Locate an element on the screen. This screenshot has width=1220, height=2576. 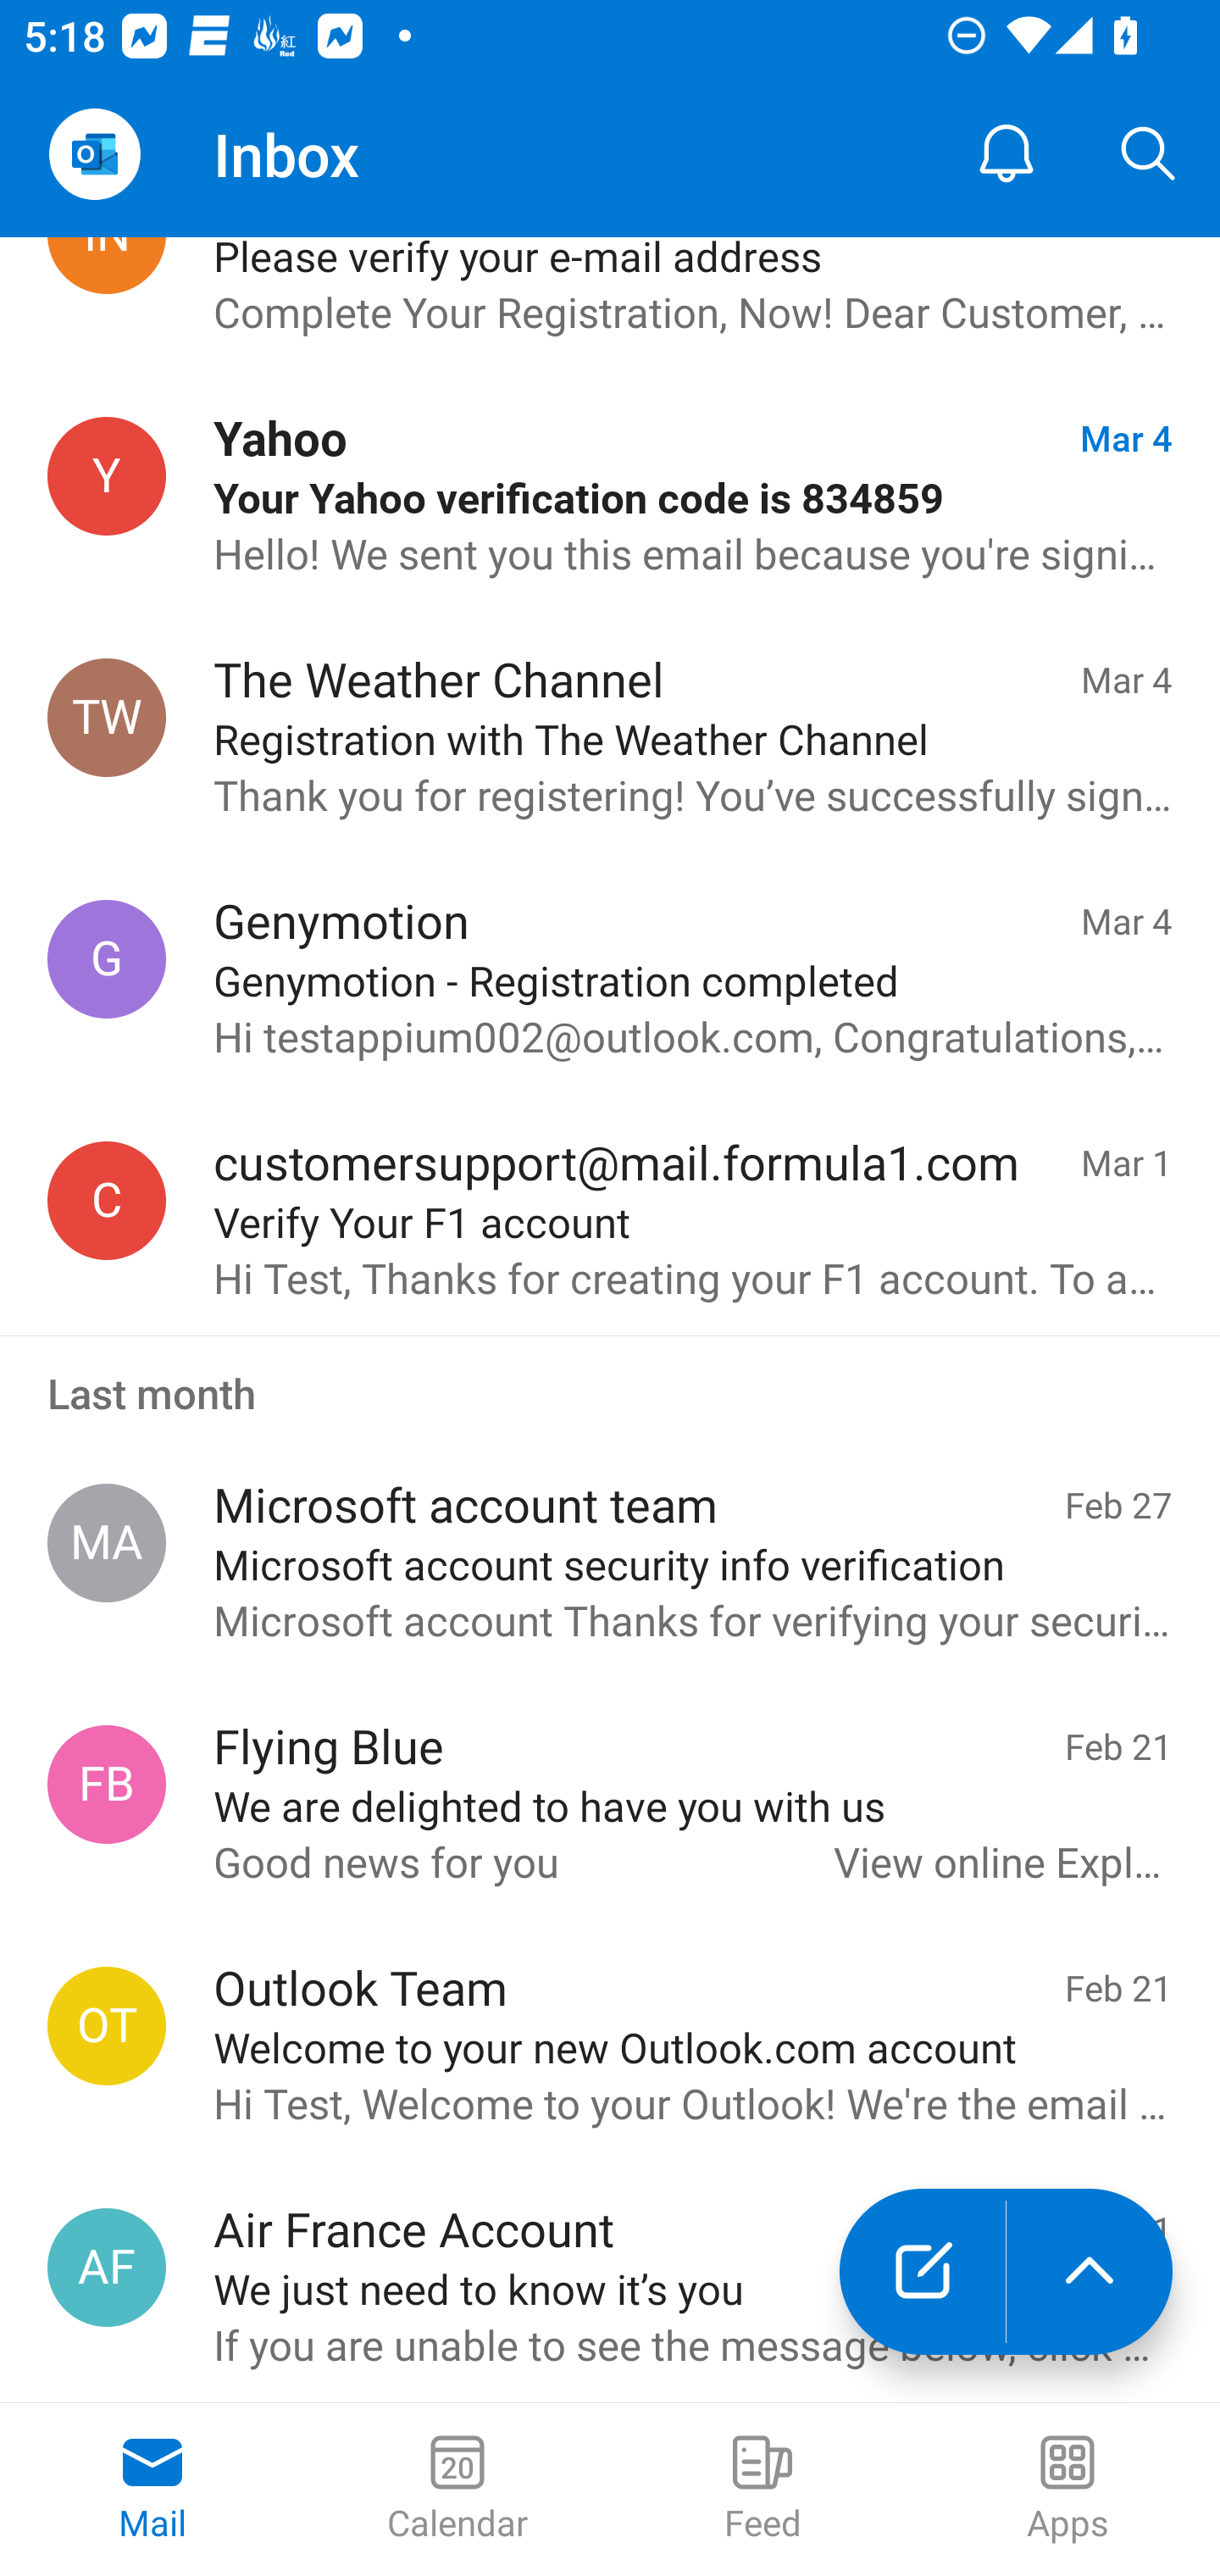
Flying Blue, do_not_reply@info-flyingblue.com is located at coordinates (107, 1785).